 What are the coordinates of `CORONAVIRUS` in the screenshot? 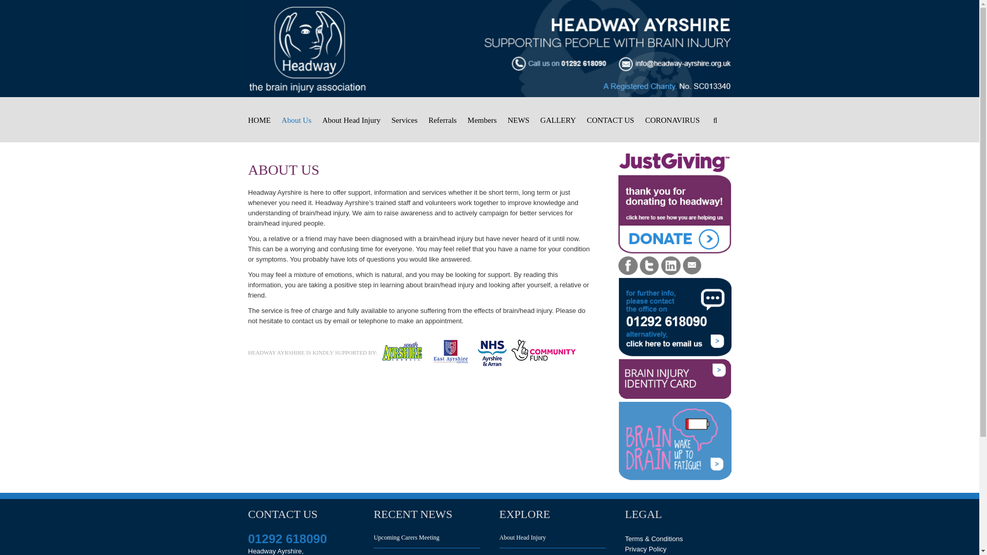 It's located at (672, 120).